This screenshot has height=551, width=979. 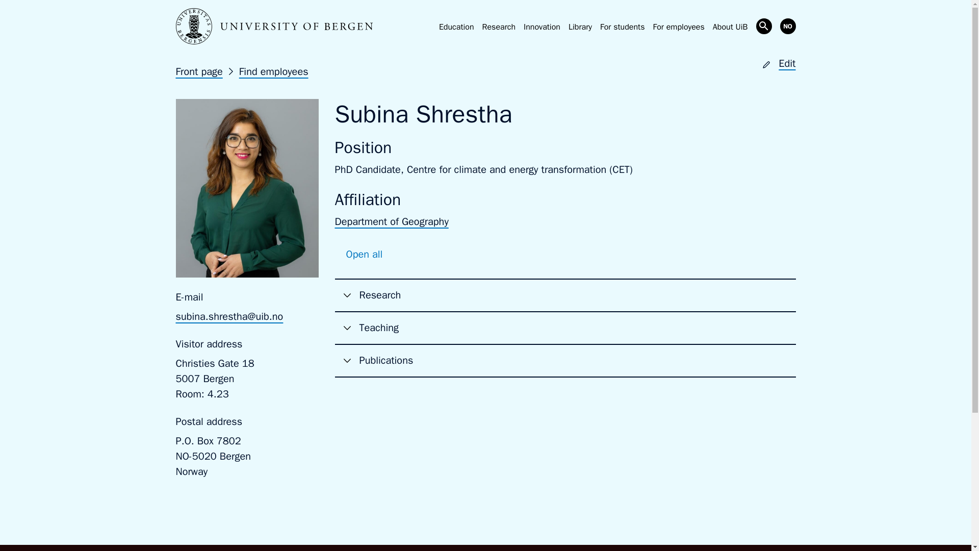 What do you see at coordinates (392, 221) in the screenshot?
I see `Department of Geography` at bounding box center [392, 221].